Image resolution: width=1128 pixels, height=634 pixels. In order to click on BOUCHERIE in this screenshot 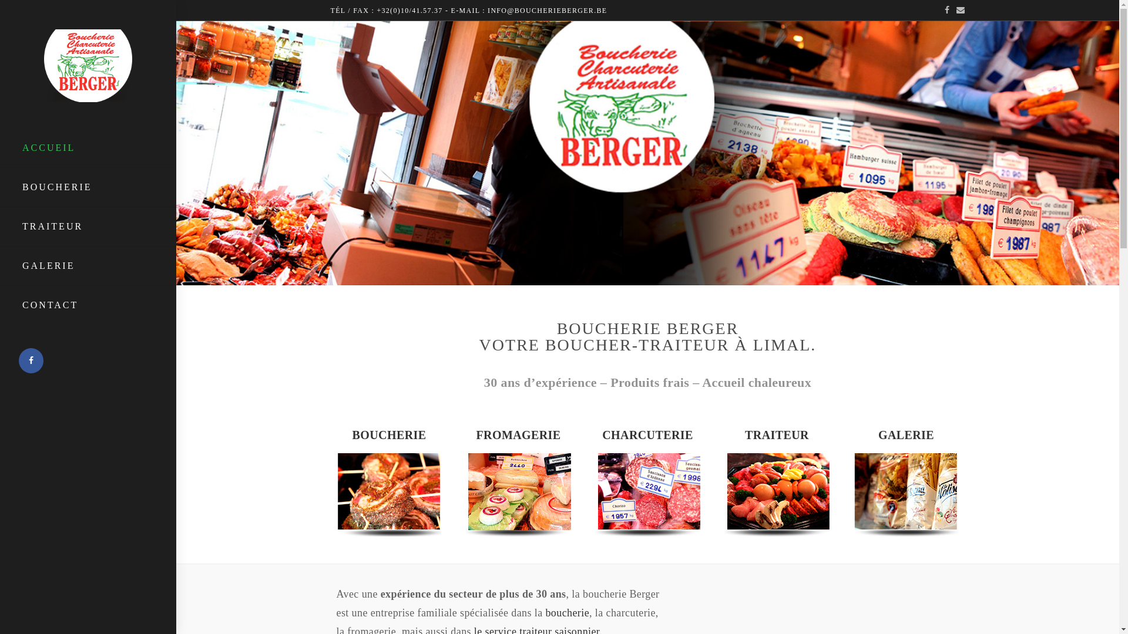, I will do `click(88, 187)`.